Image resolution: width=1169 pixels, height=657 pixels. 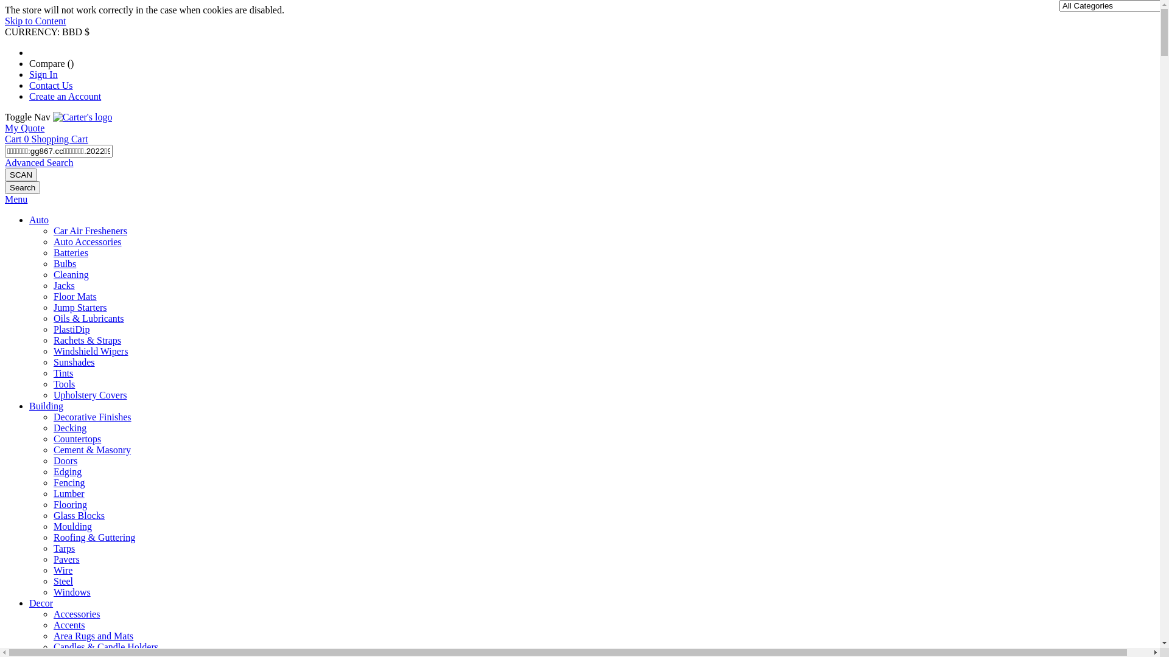 What do you see at coordinates (90, 231) in the screenshot?
I see `Car Air Fresheners` at bounding box center [90, 231].